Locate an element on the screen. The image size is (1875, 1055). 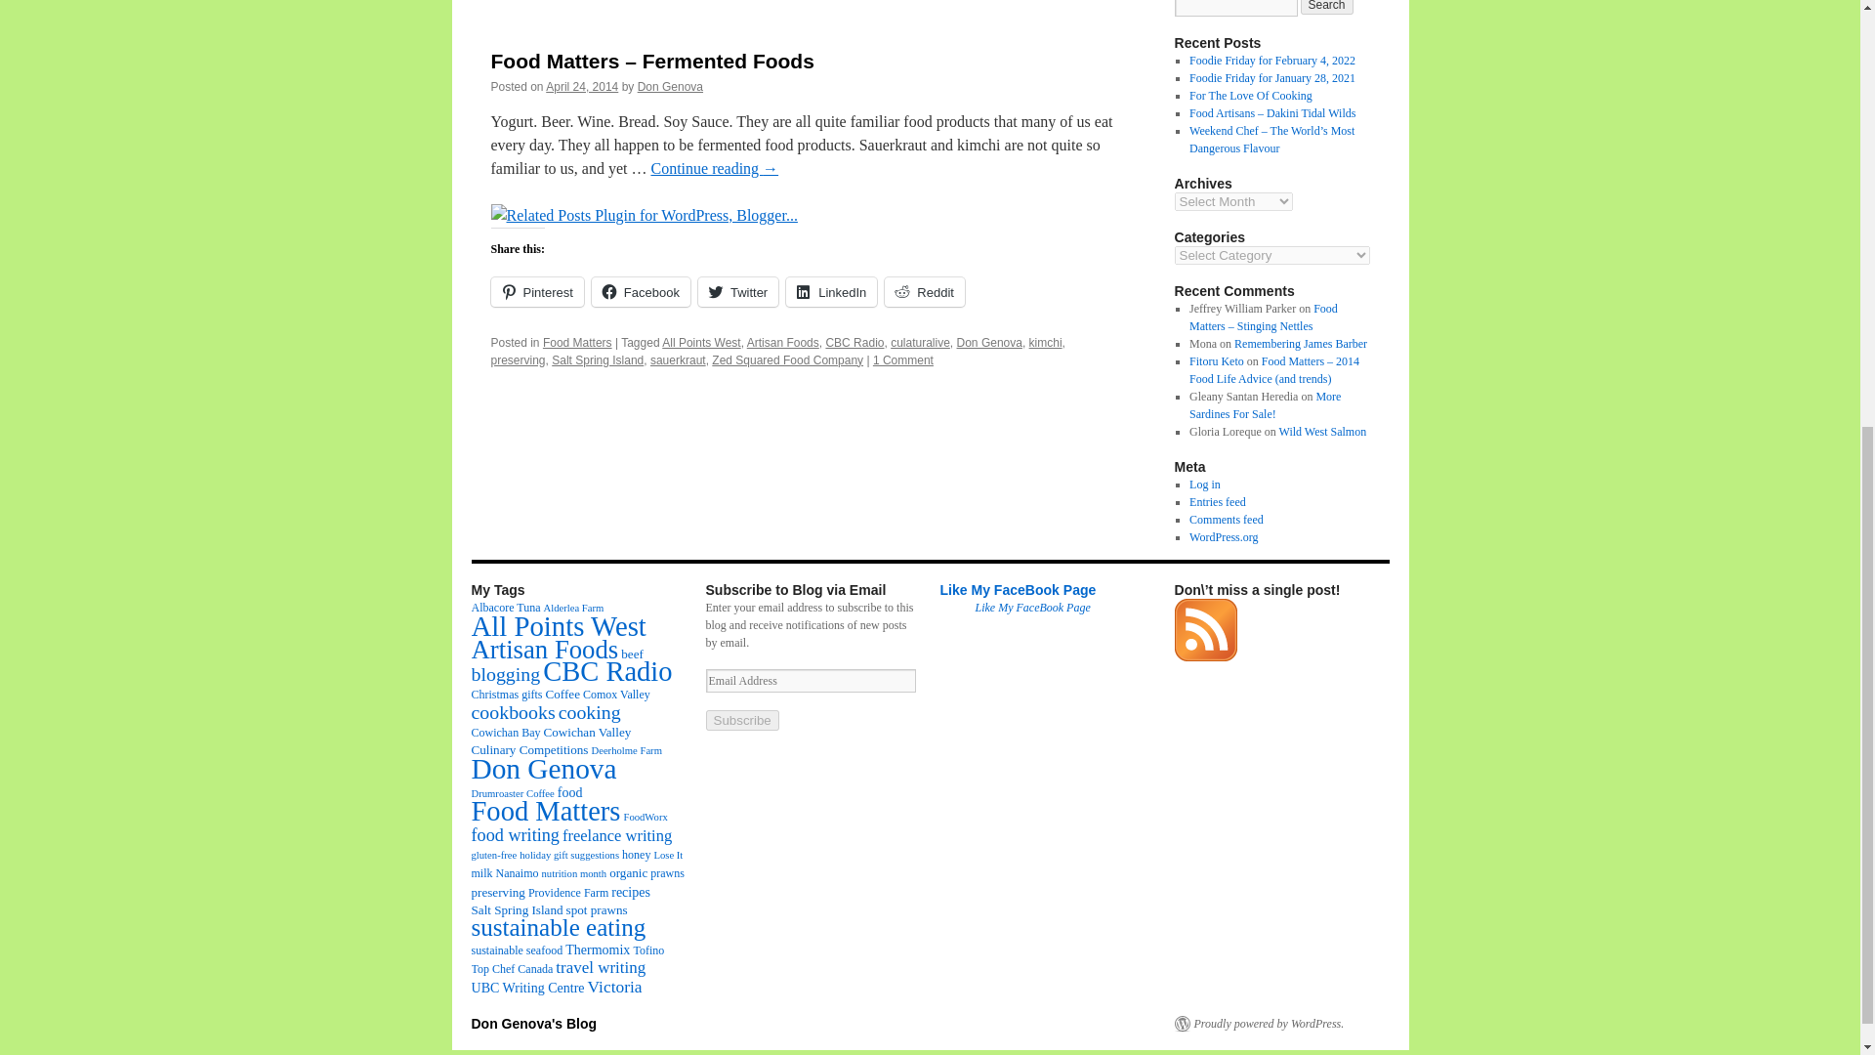
Twitter is located at coordinates (737, 292).